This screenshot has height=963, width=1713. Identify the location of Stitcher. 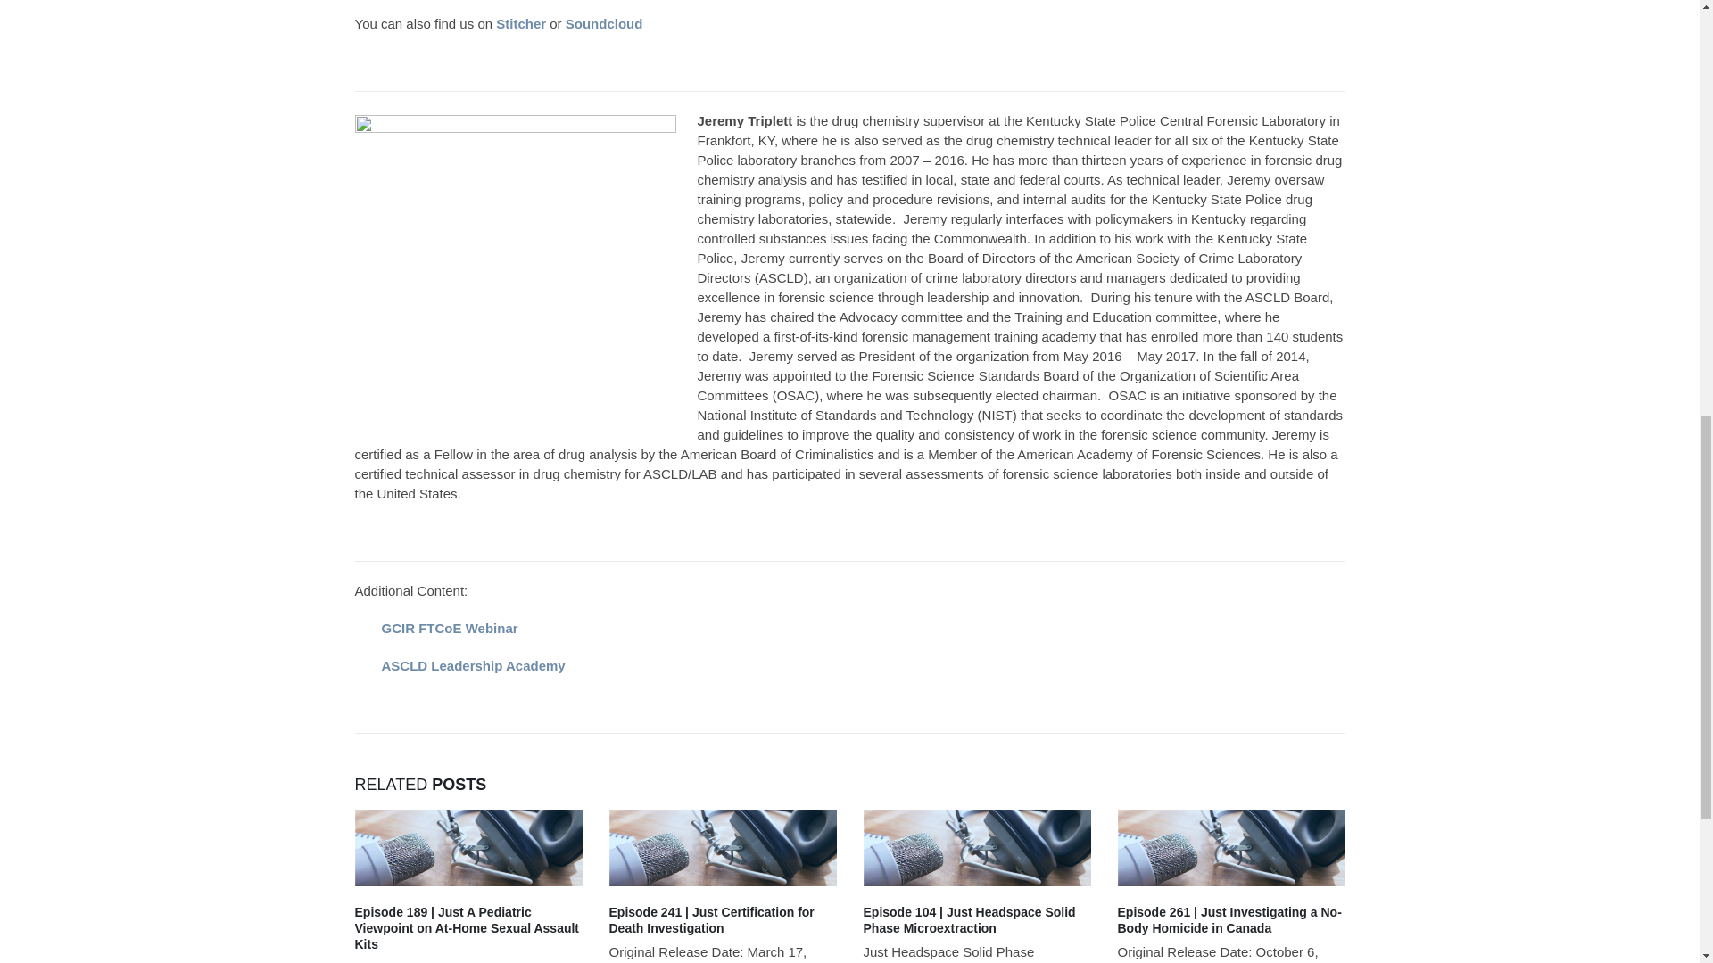
(521, 23).